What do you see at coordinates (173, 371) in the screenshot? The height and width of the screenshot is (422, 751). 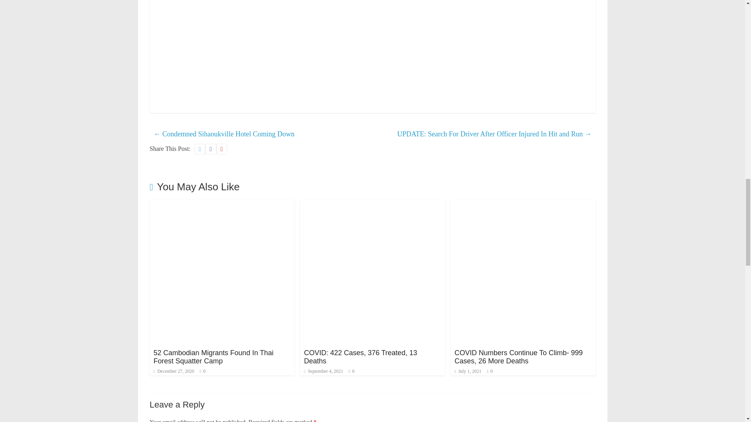 I see `December 27, 2020` at bounding box center [173, 371].